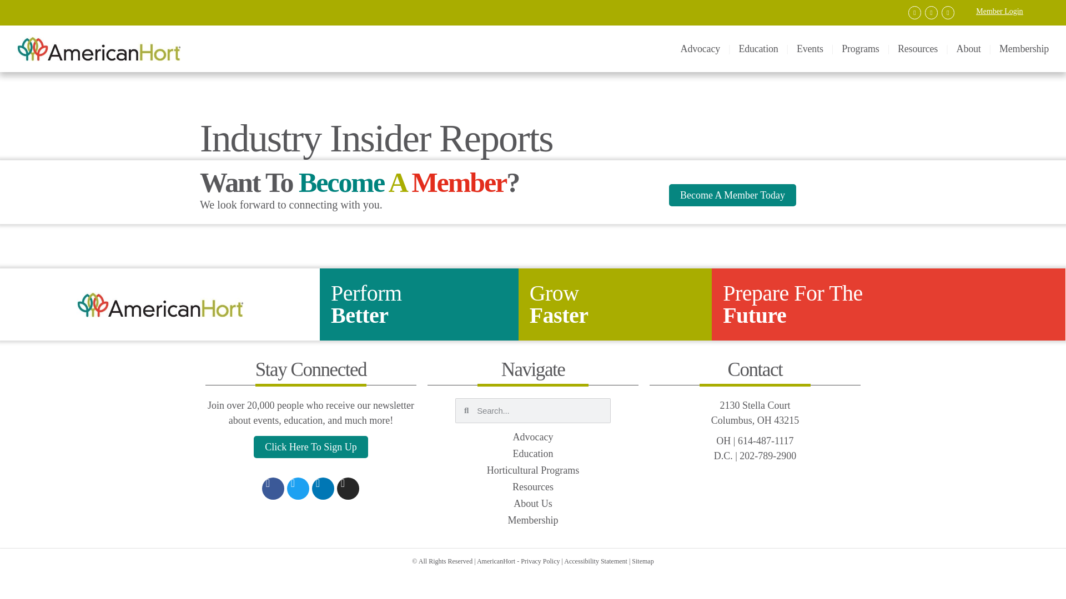 The image size is (1066, 599). What do you see at coordinates (700, 49) in the screenshot?
I see `Advocacy` at bounding box center [700, 49].